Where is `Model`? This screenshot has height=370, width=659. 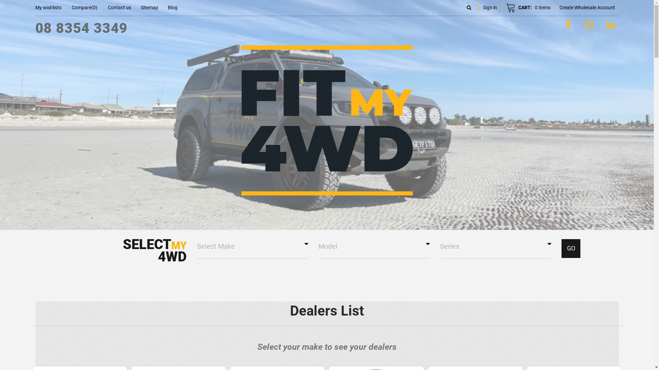
Model is located at coordinates (374, 247).